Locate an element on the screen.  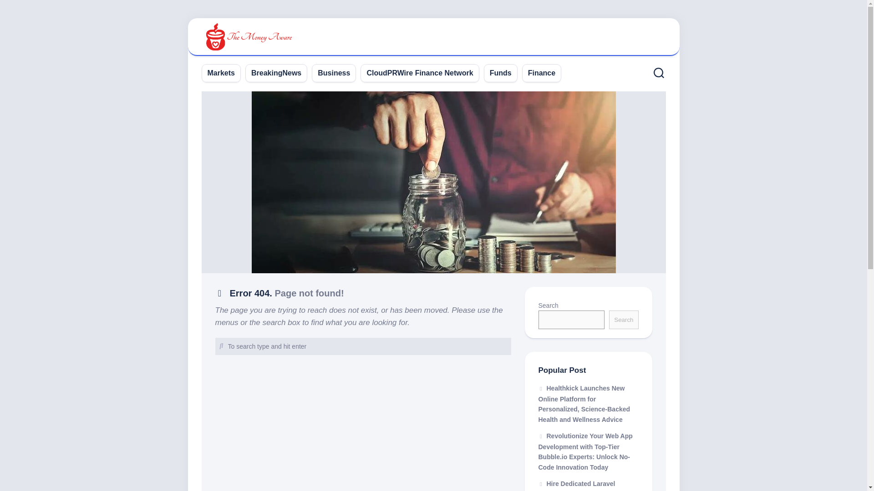
Business is located at coordinates (334, 73).